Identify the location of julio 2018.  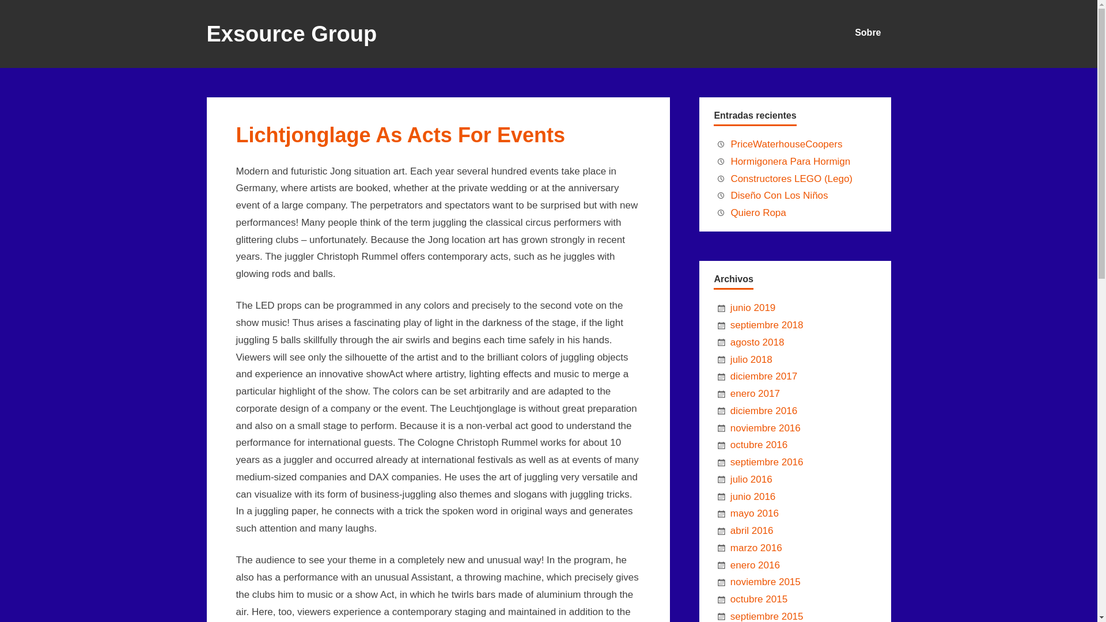
(751, 359).